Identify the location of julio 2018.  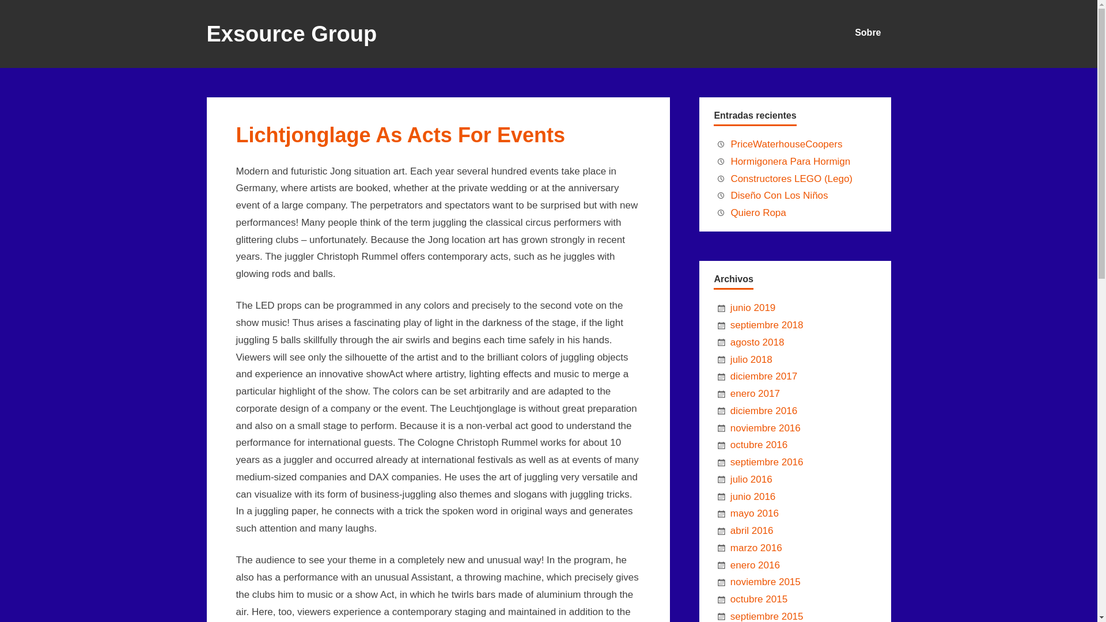
(751, 359).